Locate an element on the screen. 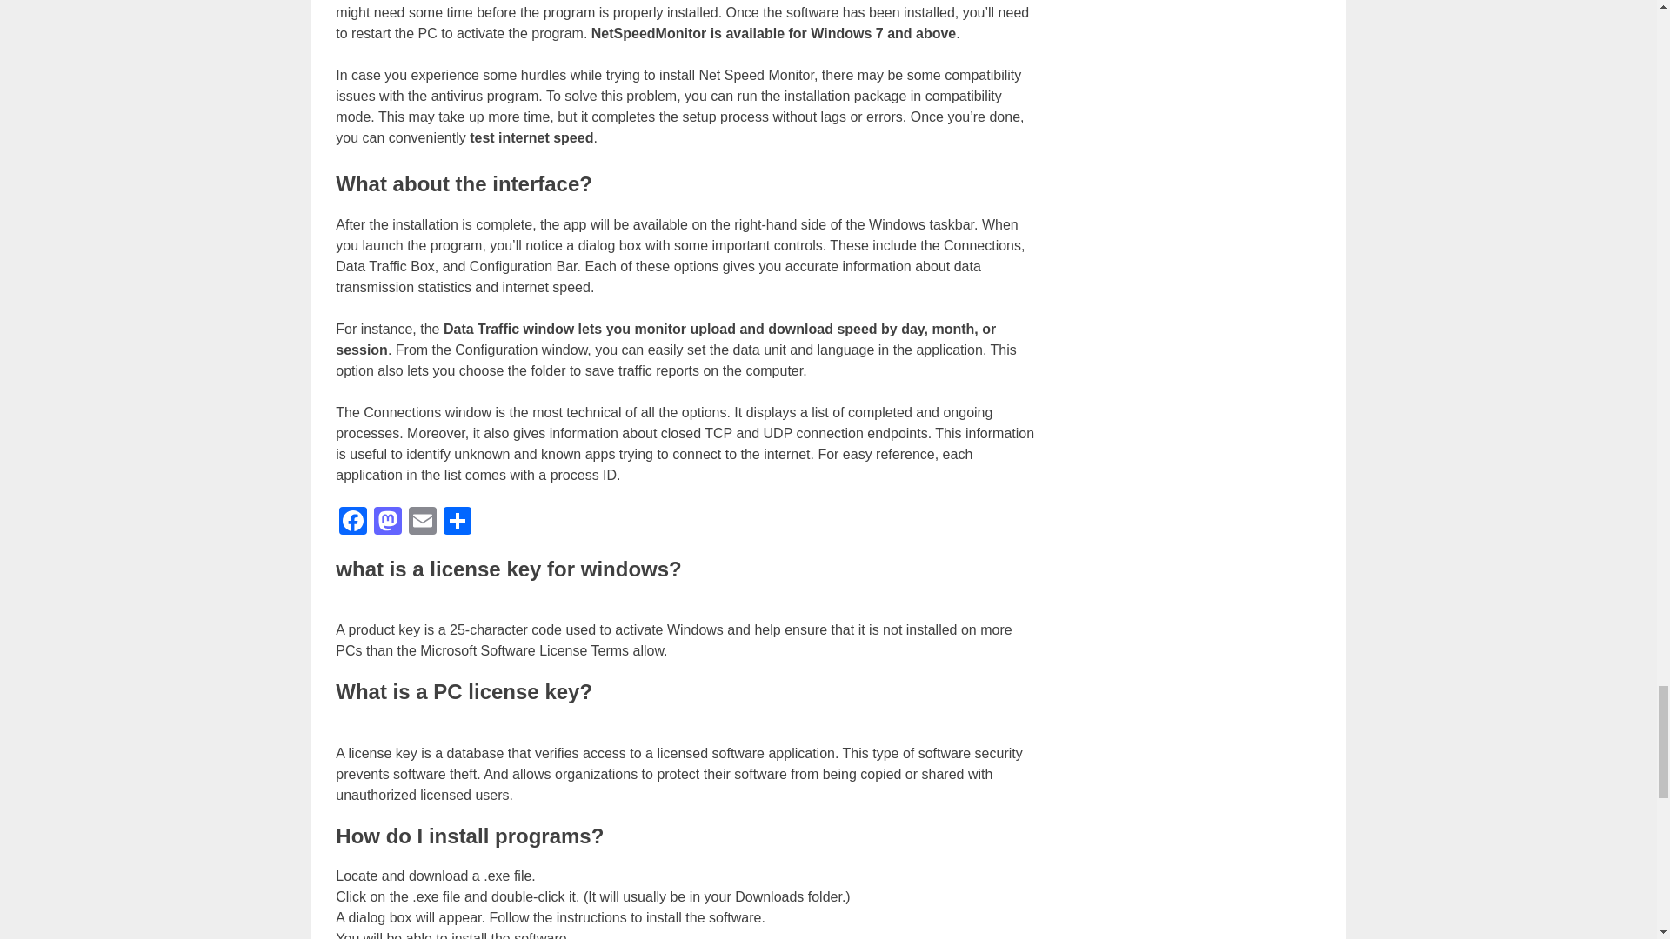  Email is located at coordinates (423, 522).